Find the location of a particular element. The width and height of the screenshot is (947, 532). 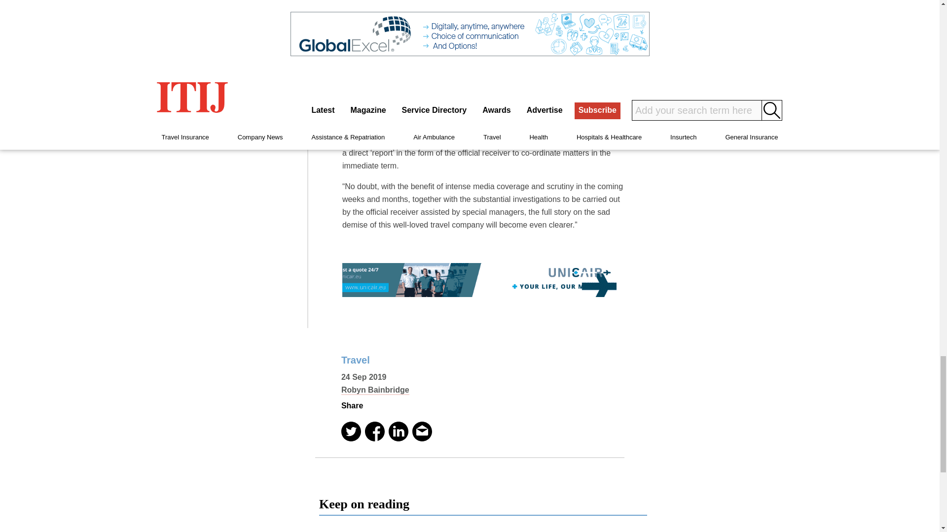

Share on Facebook is located at coordinates (374, 432).